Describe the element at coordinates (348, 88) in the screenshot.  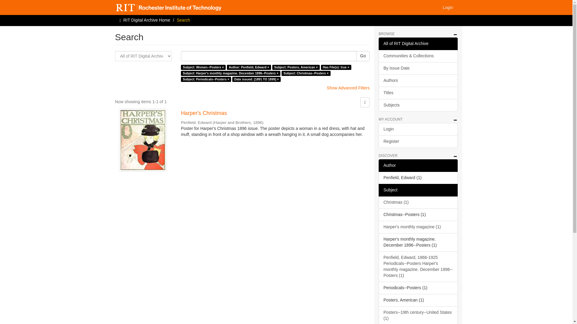
I see `Show Advanced Filters` at that location.